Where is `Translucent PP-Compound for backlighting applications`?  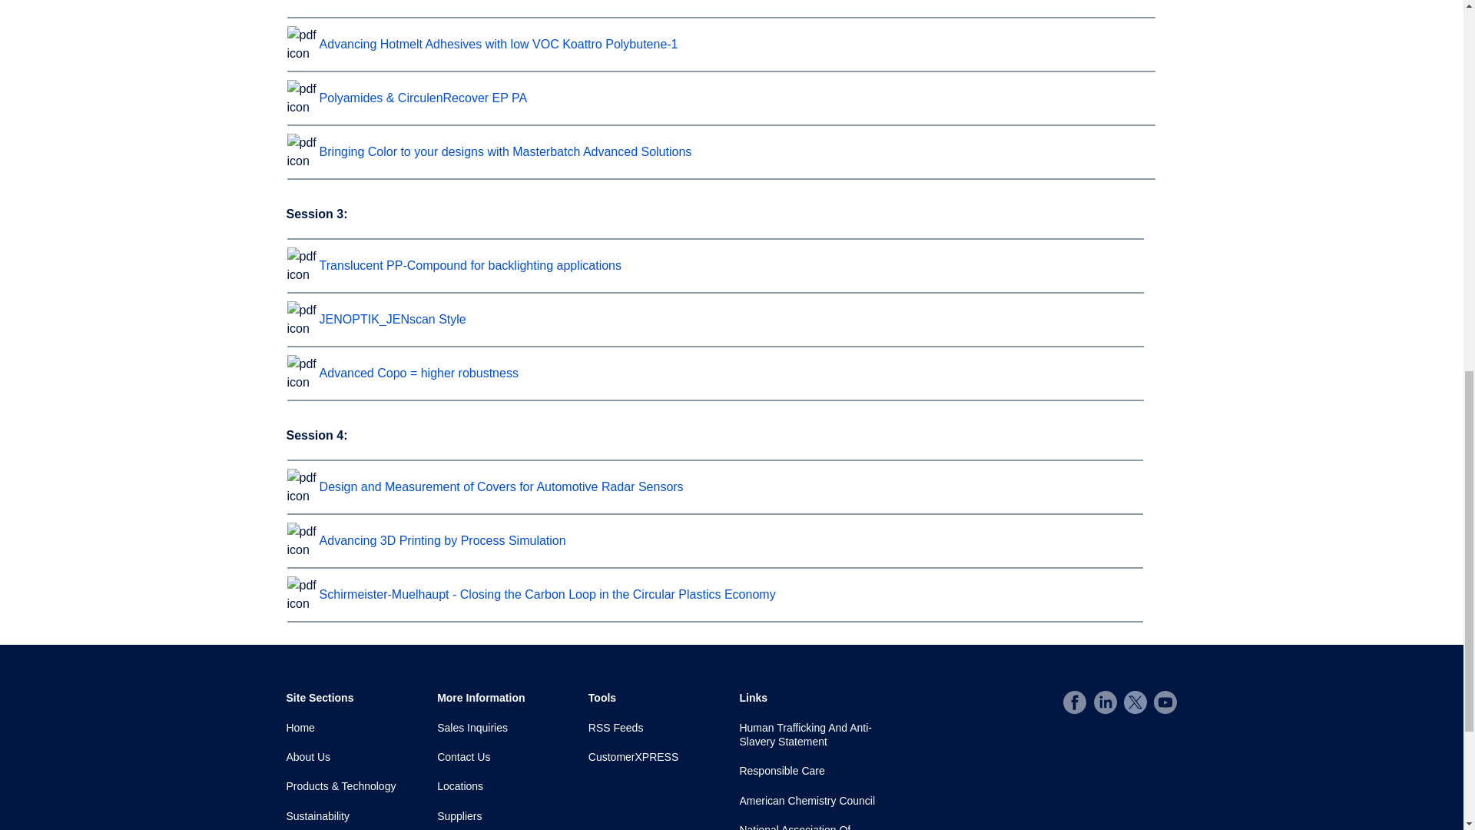 Translucent PP-Compound for backlighting applications is located at coordinates (470, 265).